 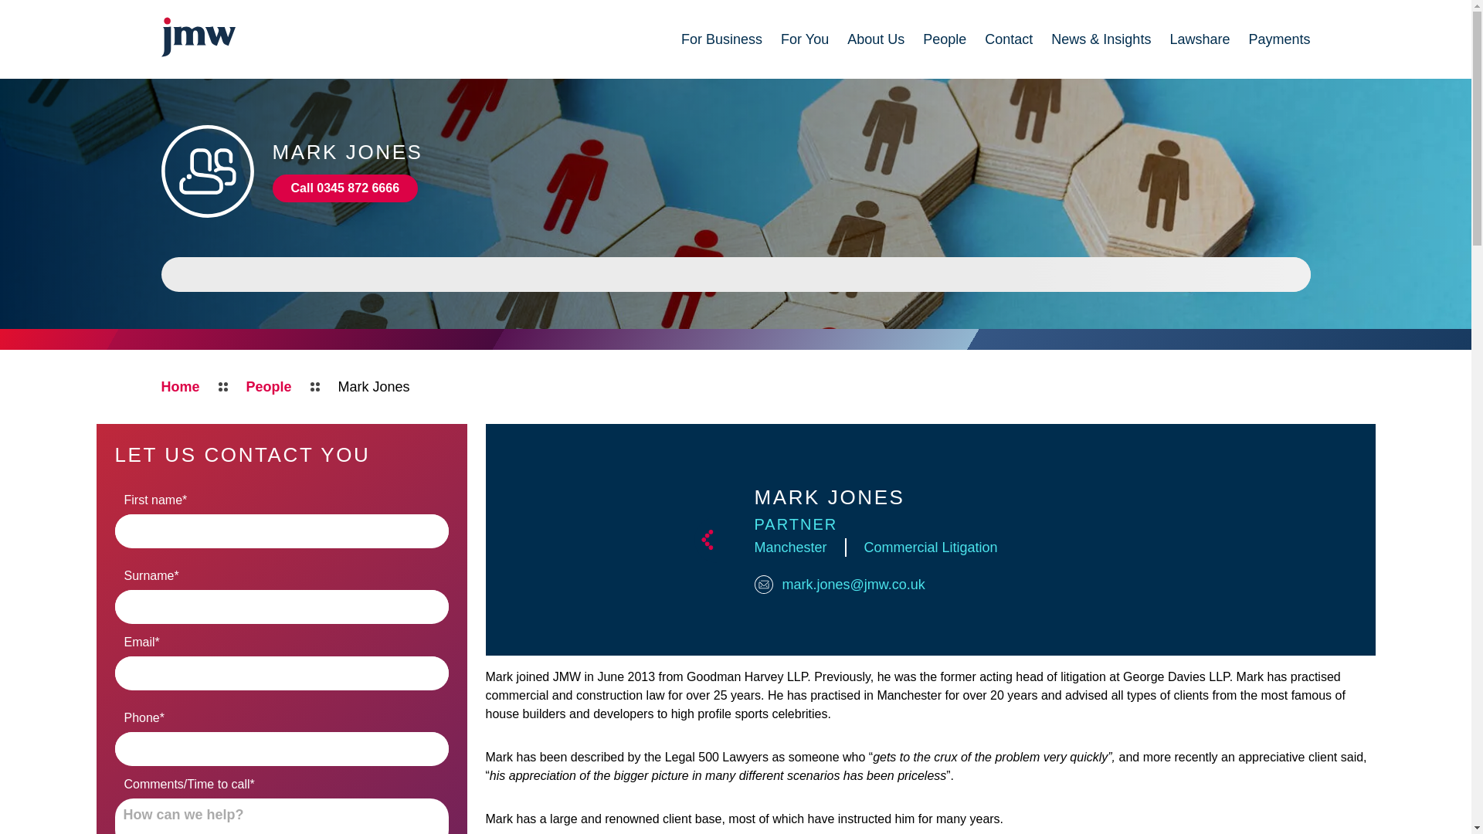 I want to click on People, so click(x=944, y=39).